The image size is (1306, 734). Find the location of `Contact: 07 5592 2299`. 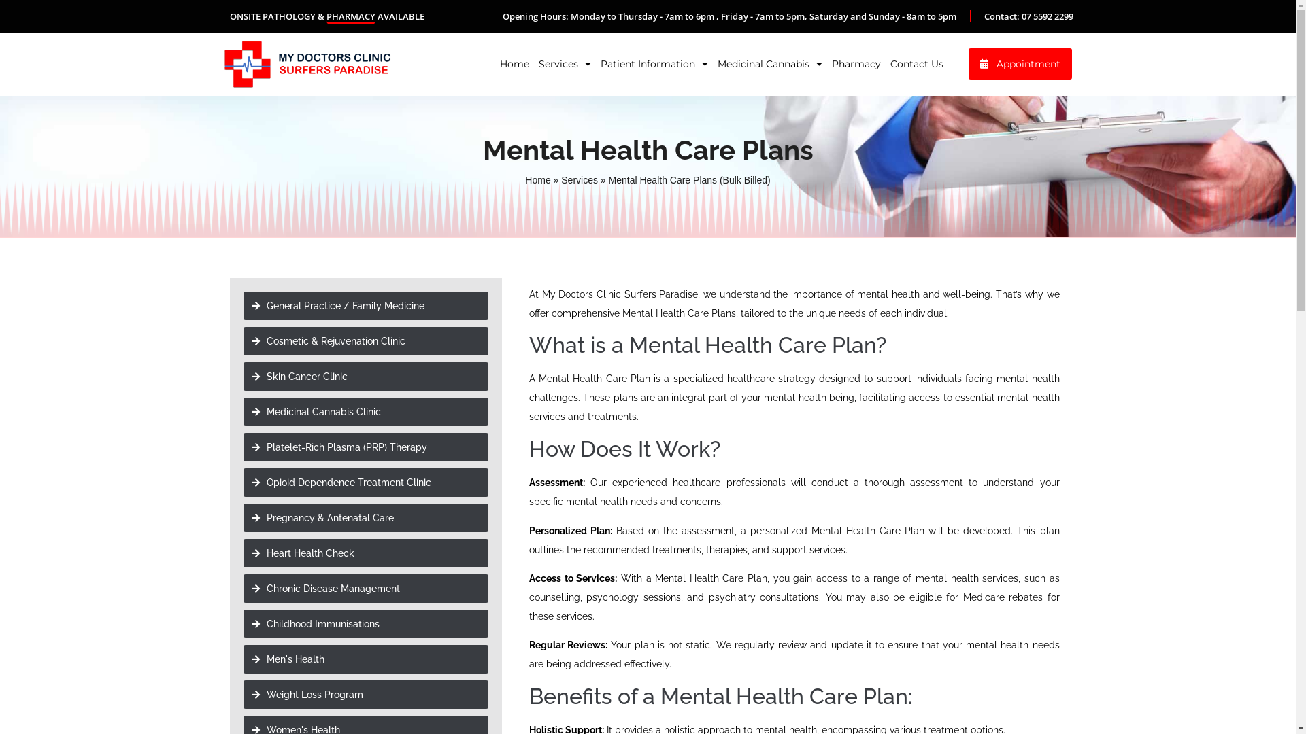

Contact: 07 5592 2299 is located at coordinates (1028, 16).